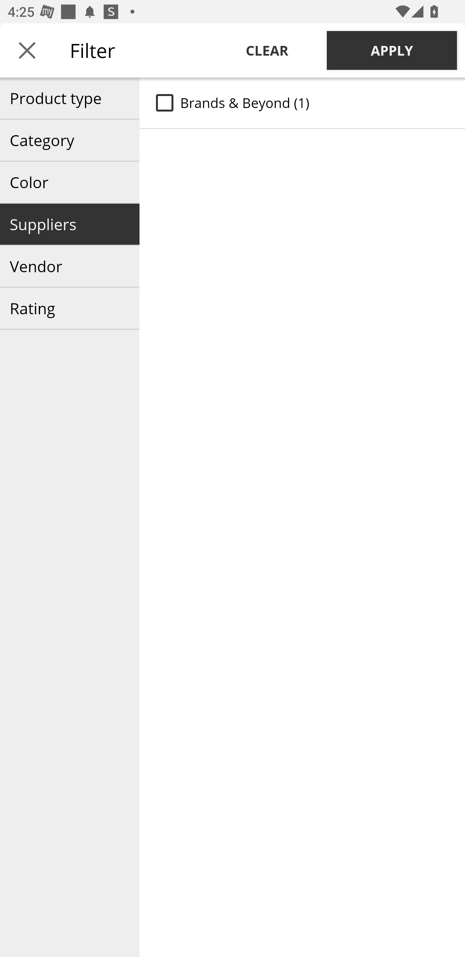 This screenshot has height=957, width=465. I want to click on Category, so click(70, 140).